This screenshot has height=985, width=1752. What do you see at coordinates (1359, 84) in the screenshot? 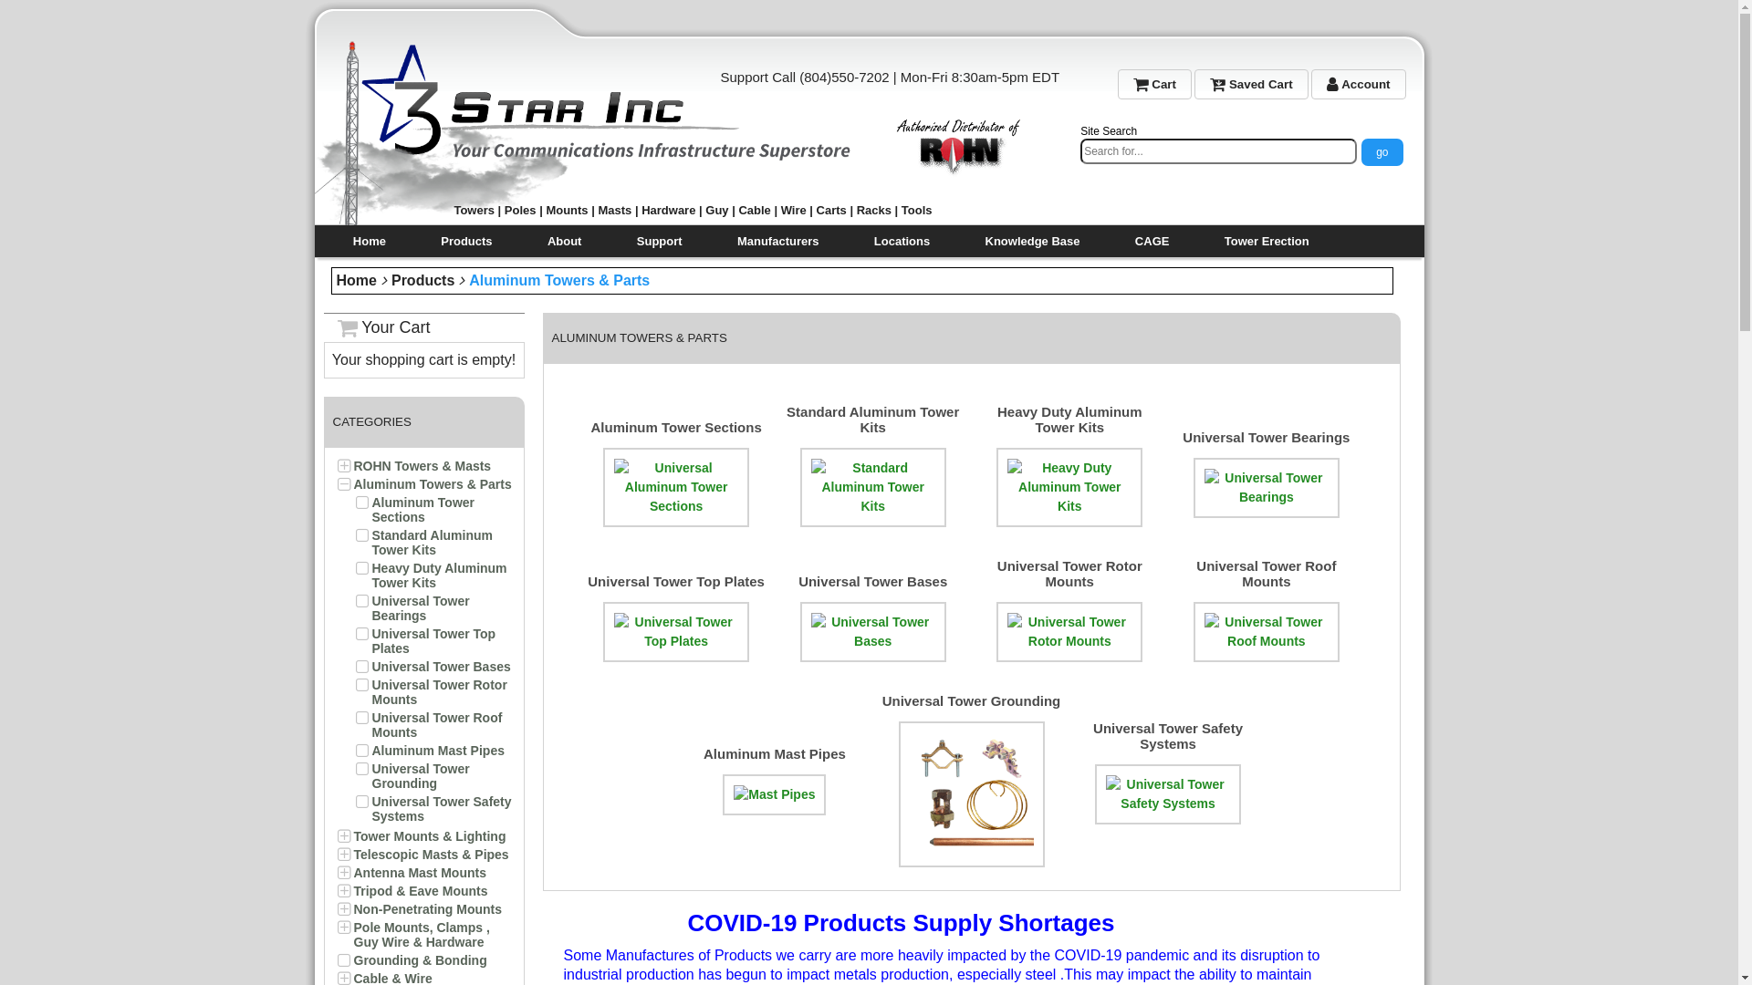
I see `Account` at bounding box center [1359, 84].